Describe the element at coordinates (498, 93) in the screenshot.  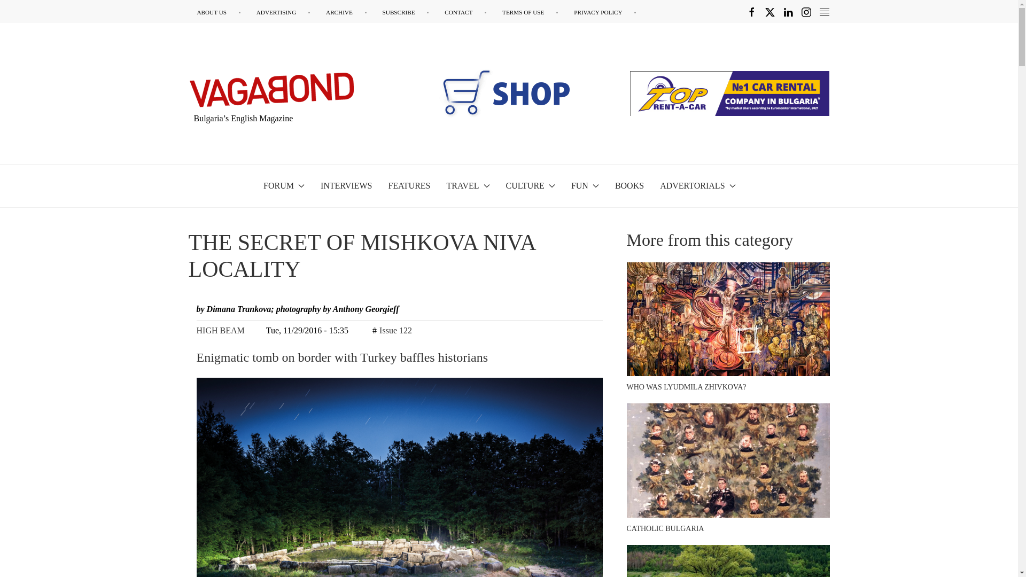
I see `fsi books` at that location.